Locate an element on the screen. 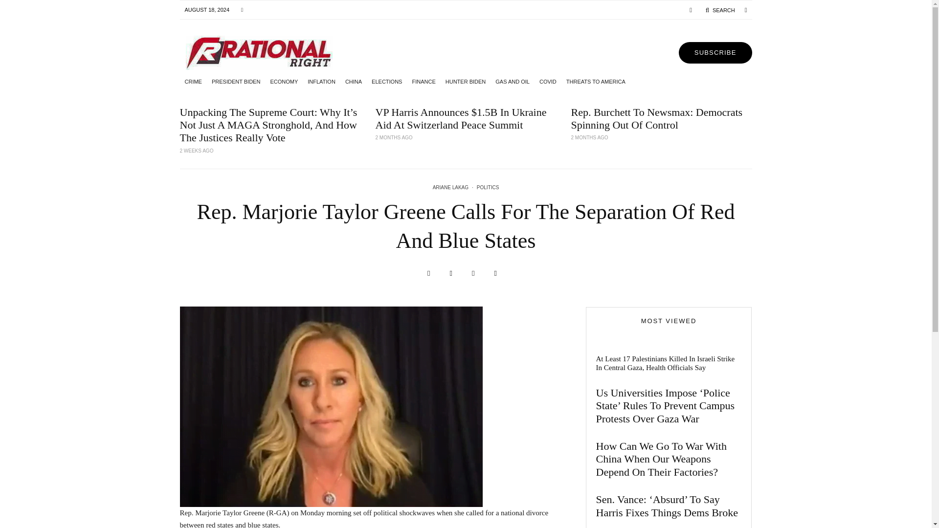 The image size is (939, 528). CHINA is located at coordinates (353, 81).